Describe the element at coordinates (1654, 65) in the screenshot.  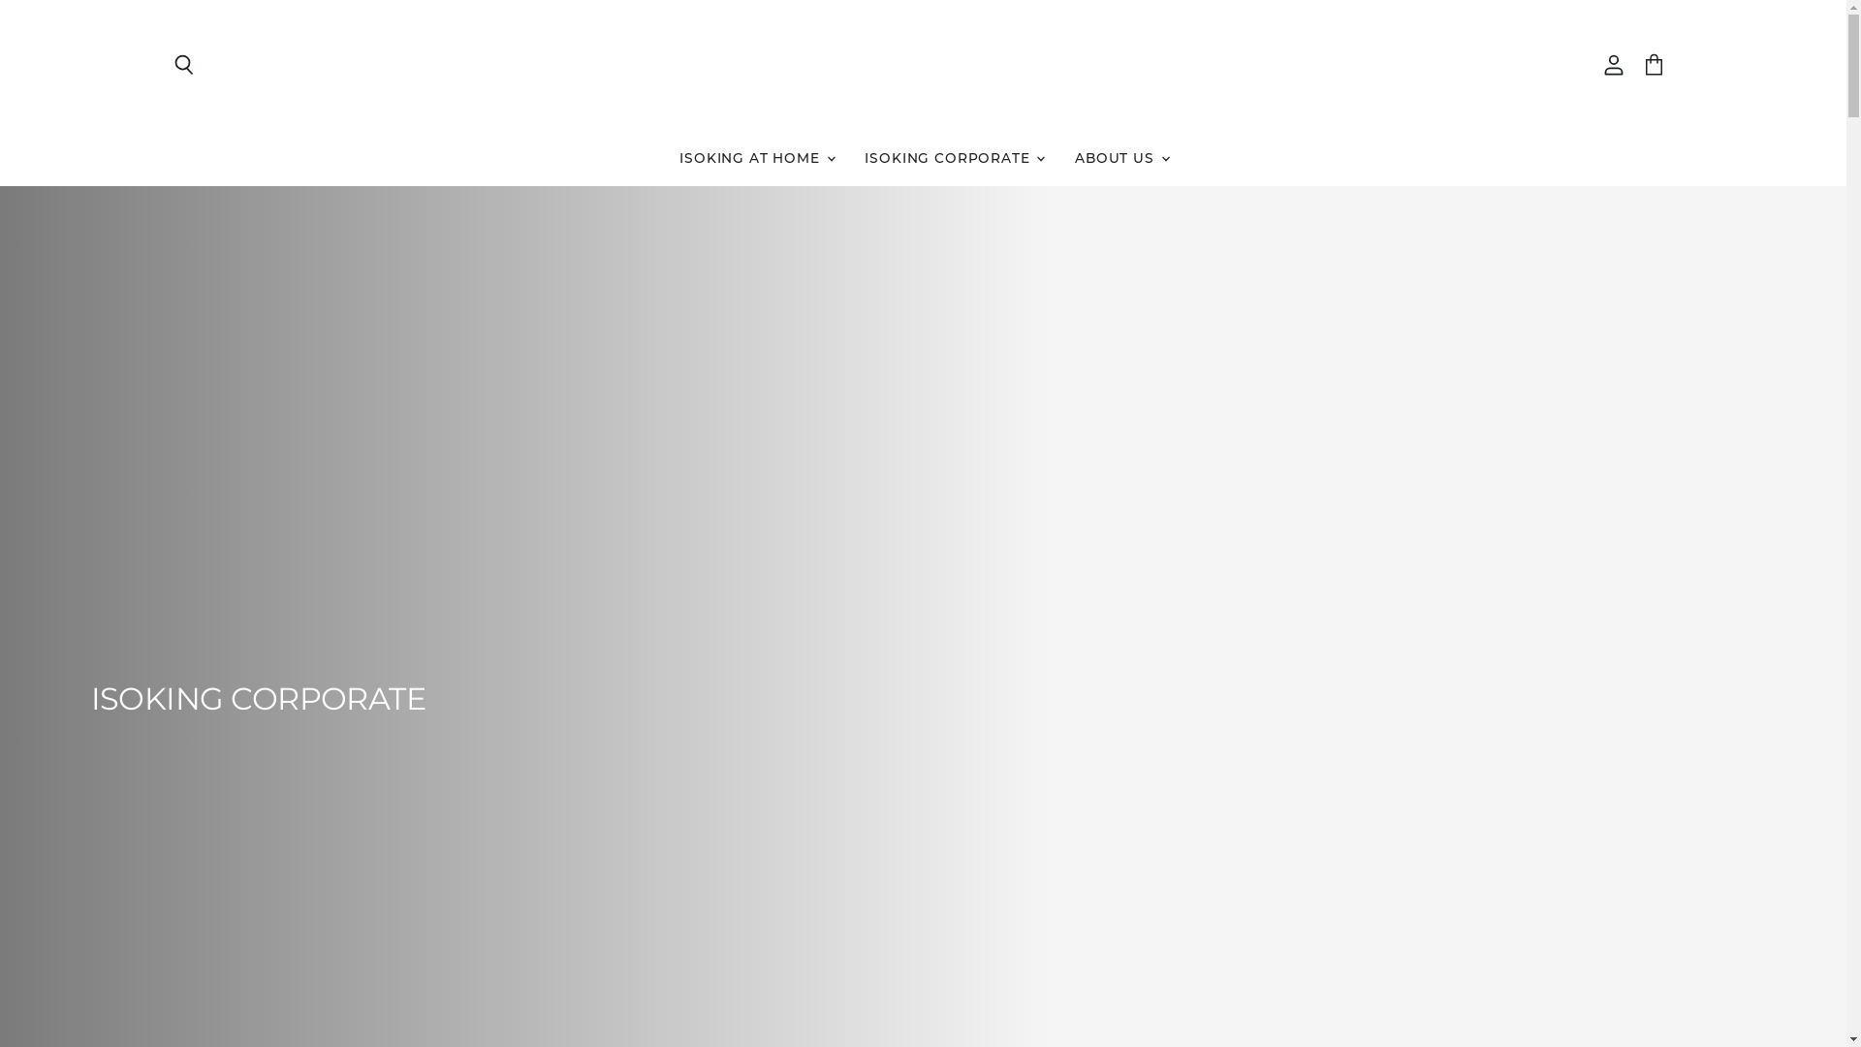
I see `View cart` at that location.